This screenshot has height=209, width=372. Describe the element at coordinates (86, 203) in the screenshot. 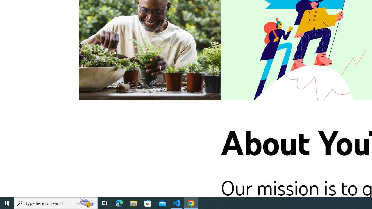

I see `Search highlights icon opens search home window` at that location.